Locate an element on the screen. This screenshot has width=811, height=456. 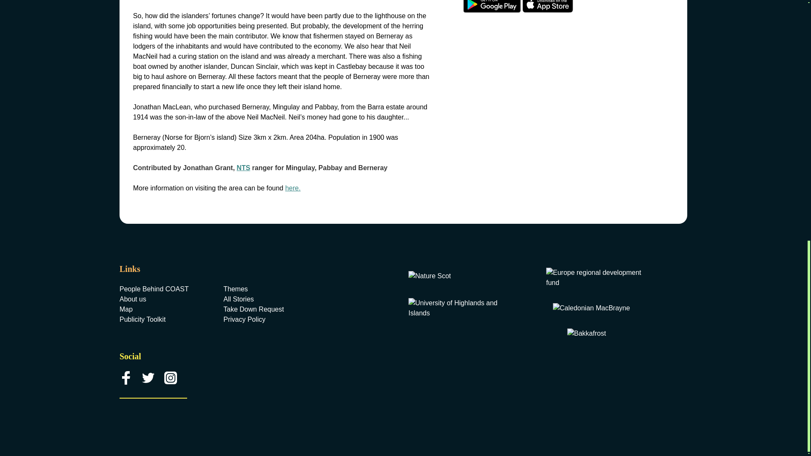
Map is located at coordinates (166, 309).